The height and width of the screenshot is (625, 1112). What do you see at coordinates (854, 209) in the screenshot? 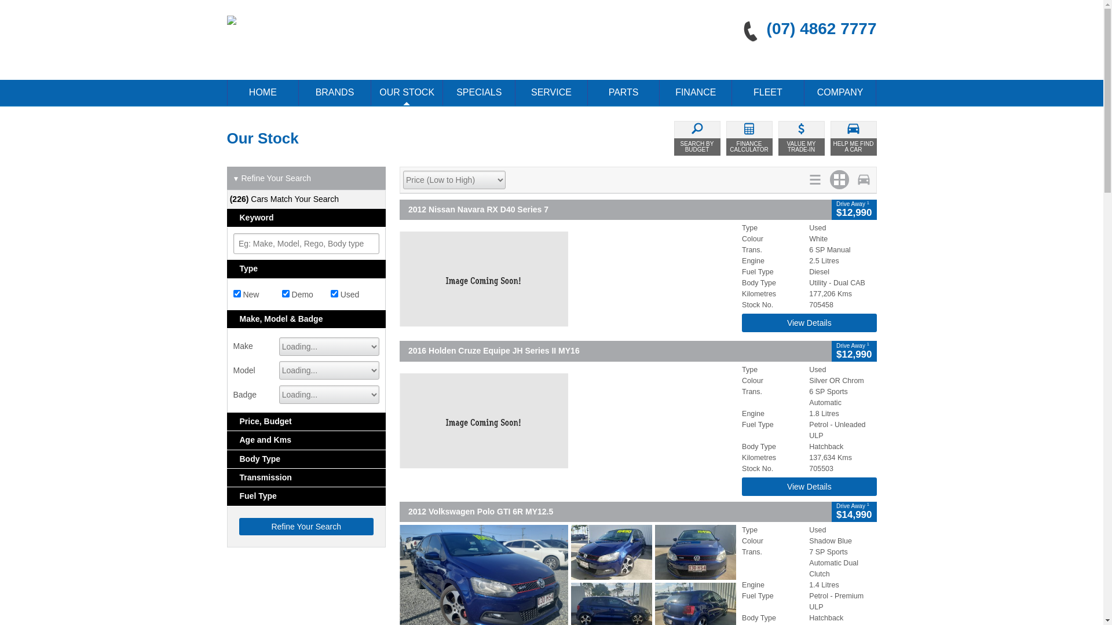
I see `Drive Away 1
$12,990` at bounding box center [854, 209].